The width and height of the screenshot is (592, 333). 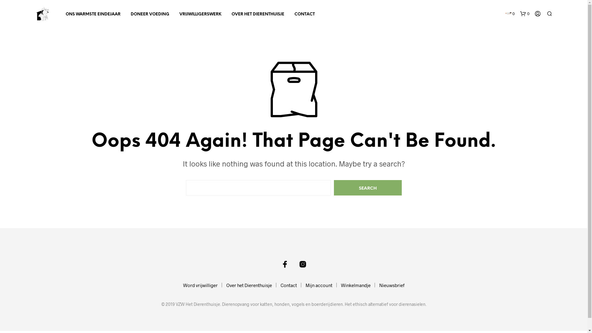 What do you see at coordinates (392, 285) in the screenshot?
I see `Nieuwsbrief` at bounding box center [392, 285].